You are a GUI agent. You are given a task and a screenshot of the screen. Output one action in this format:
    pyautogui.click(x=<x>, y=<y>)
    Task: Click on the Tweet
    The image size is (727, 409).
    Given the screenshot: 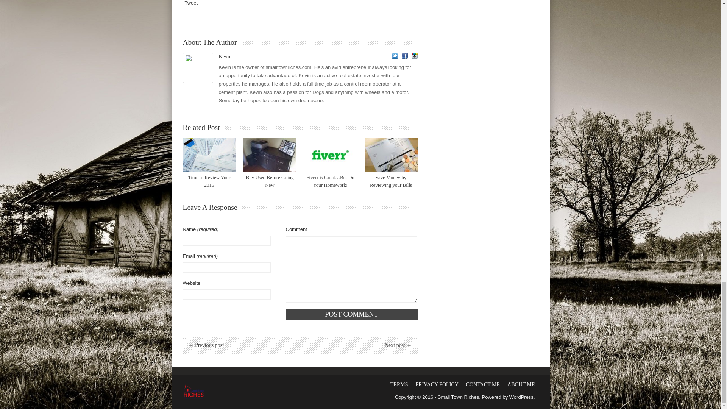 What is the action you would take?
    pyautogui.click(x=191, y=3)
    